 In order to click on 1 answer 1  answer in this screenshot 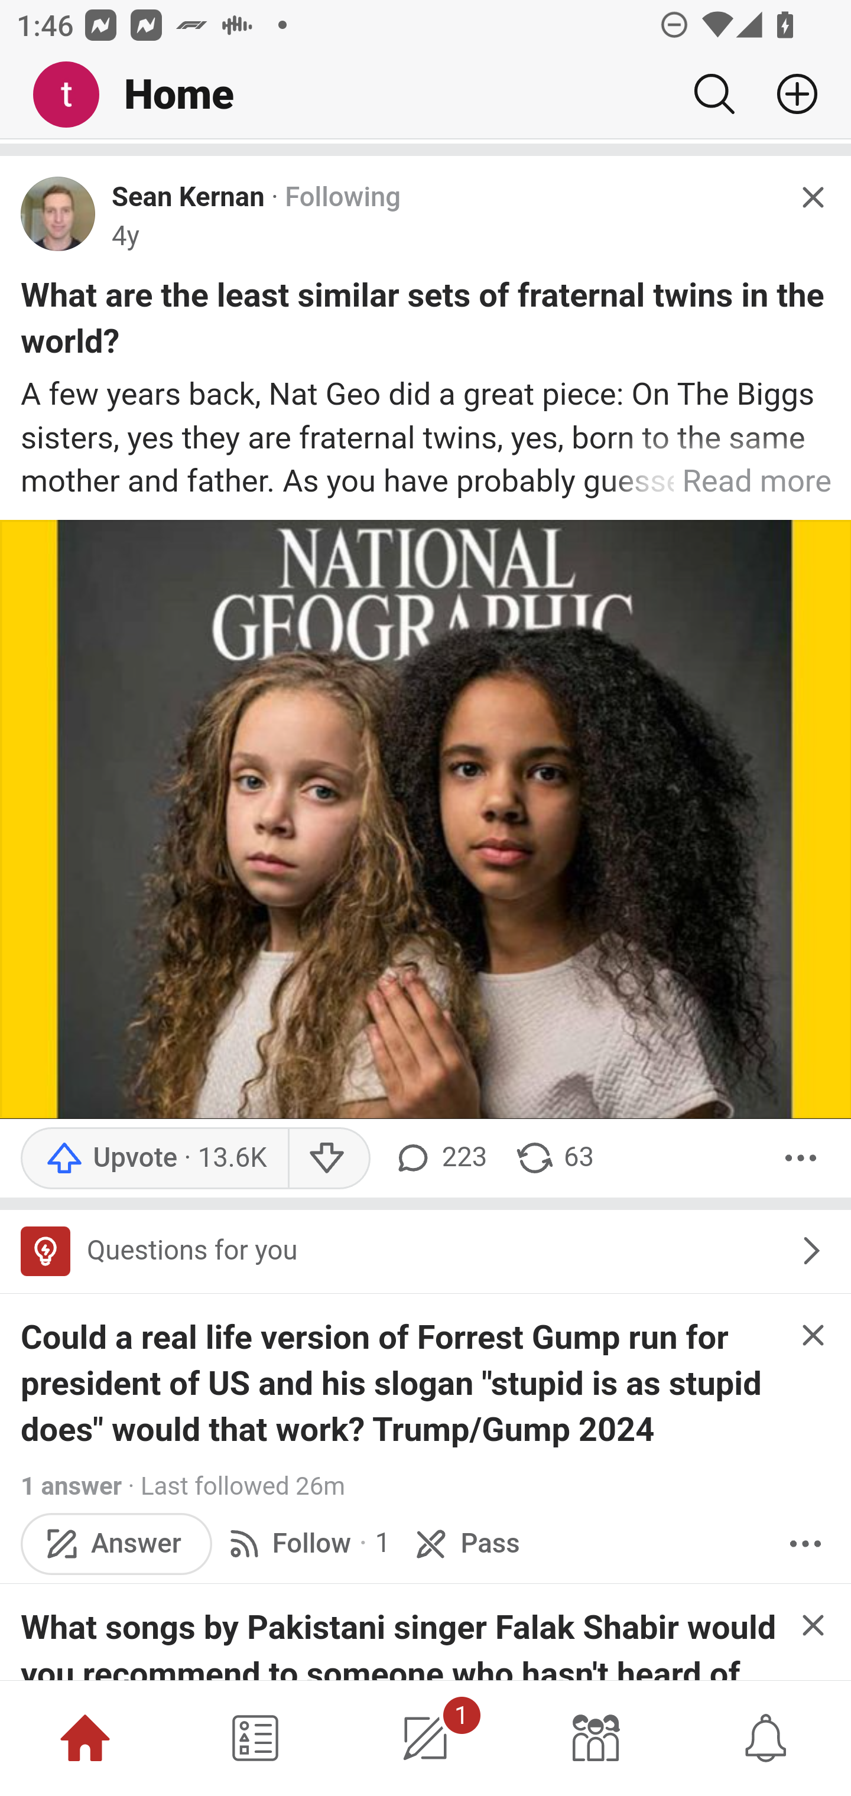, I will do `click(72, 1486)`.